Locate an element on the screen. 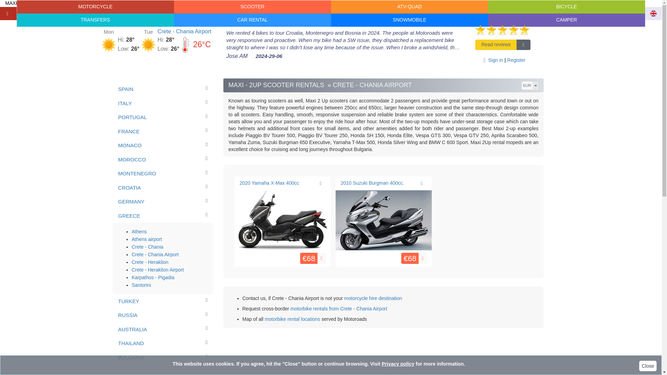 The width and height of the screenshot is (667, 375). SNOWMOBILE is located at coordinates (409, 20).